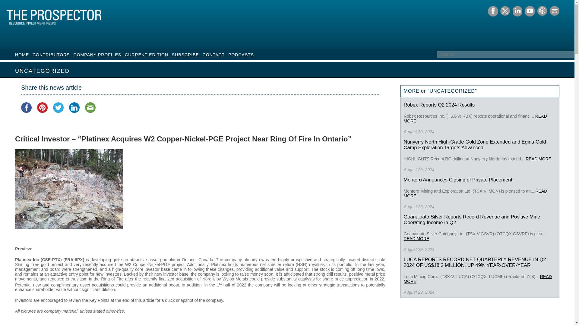  Describe the element at coordinates (475, 119) in the screenshot. I see `READ MORE` at that location.